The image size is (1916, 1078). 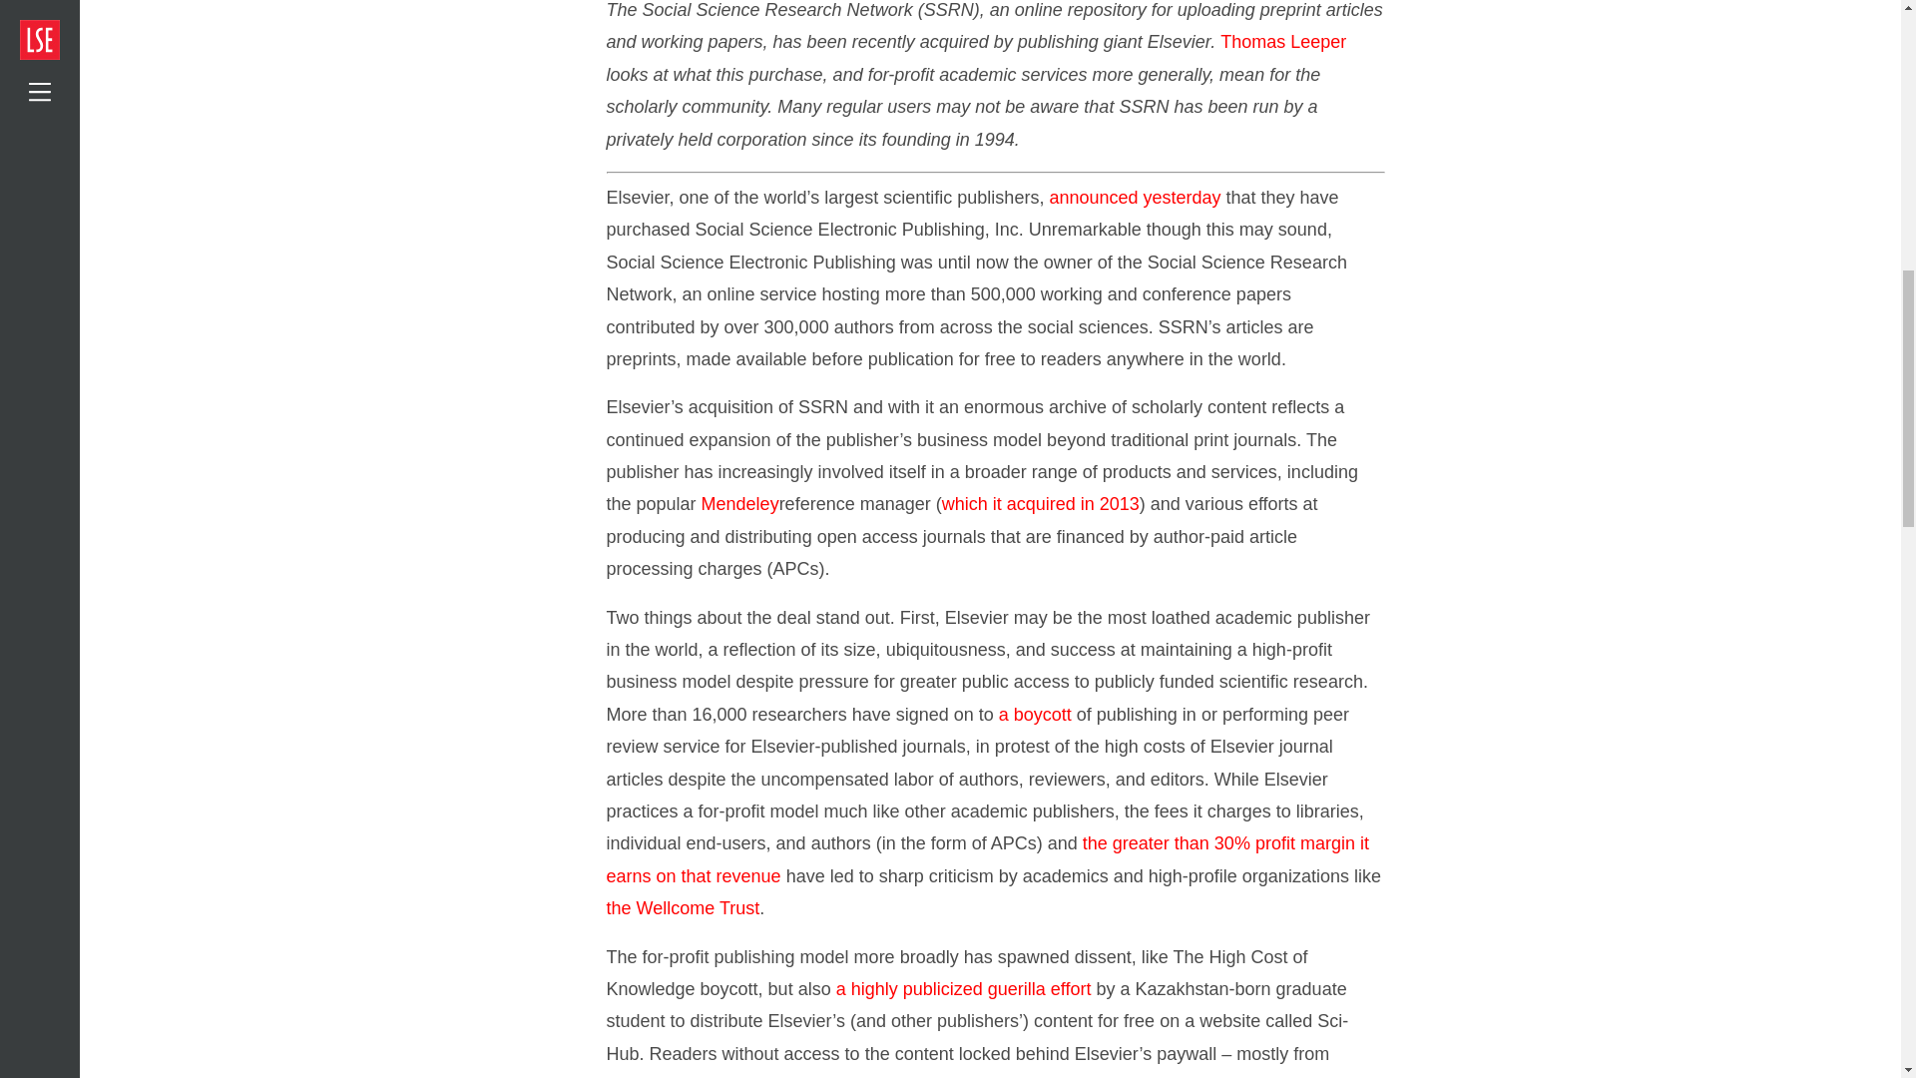 I want to click on the Wellcome Trust, so click(x=684, y=908).